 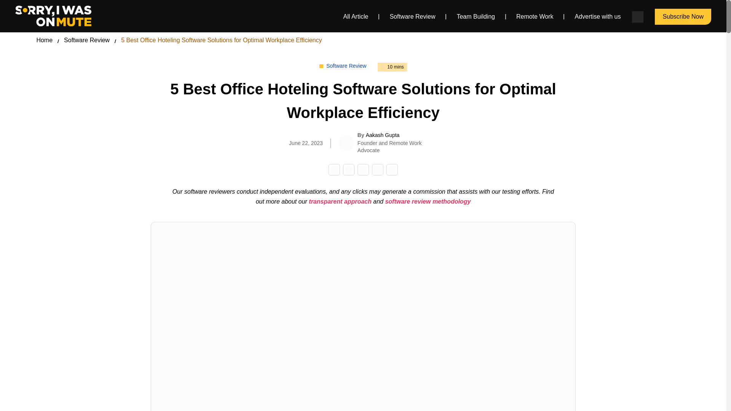 What do you see at coordinates (356, 16) in the screenshot?
I see `All Article` at bounding box center [356, 16].